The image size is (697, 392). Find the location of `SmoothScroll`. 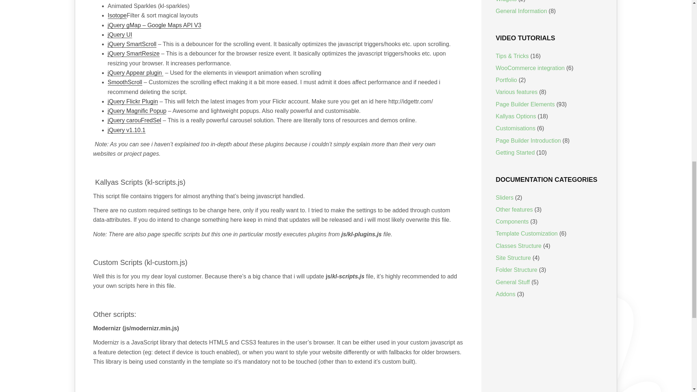

SmoothScroll is located at coordinates (125, 82).